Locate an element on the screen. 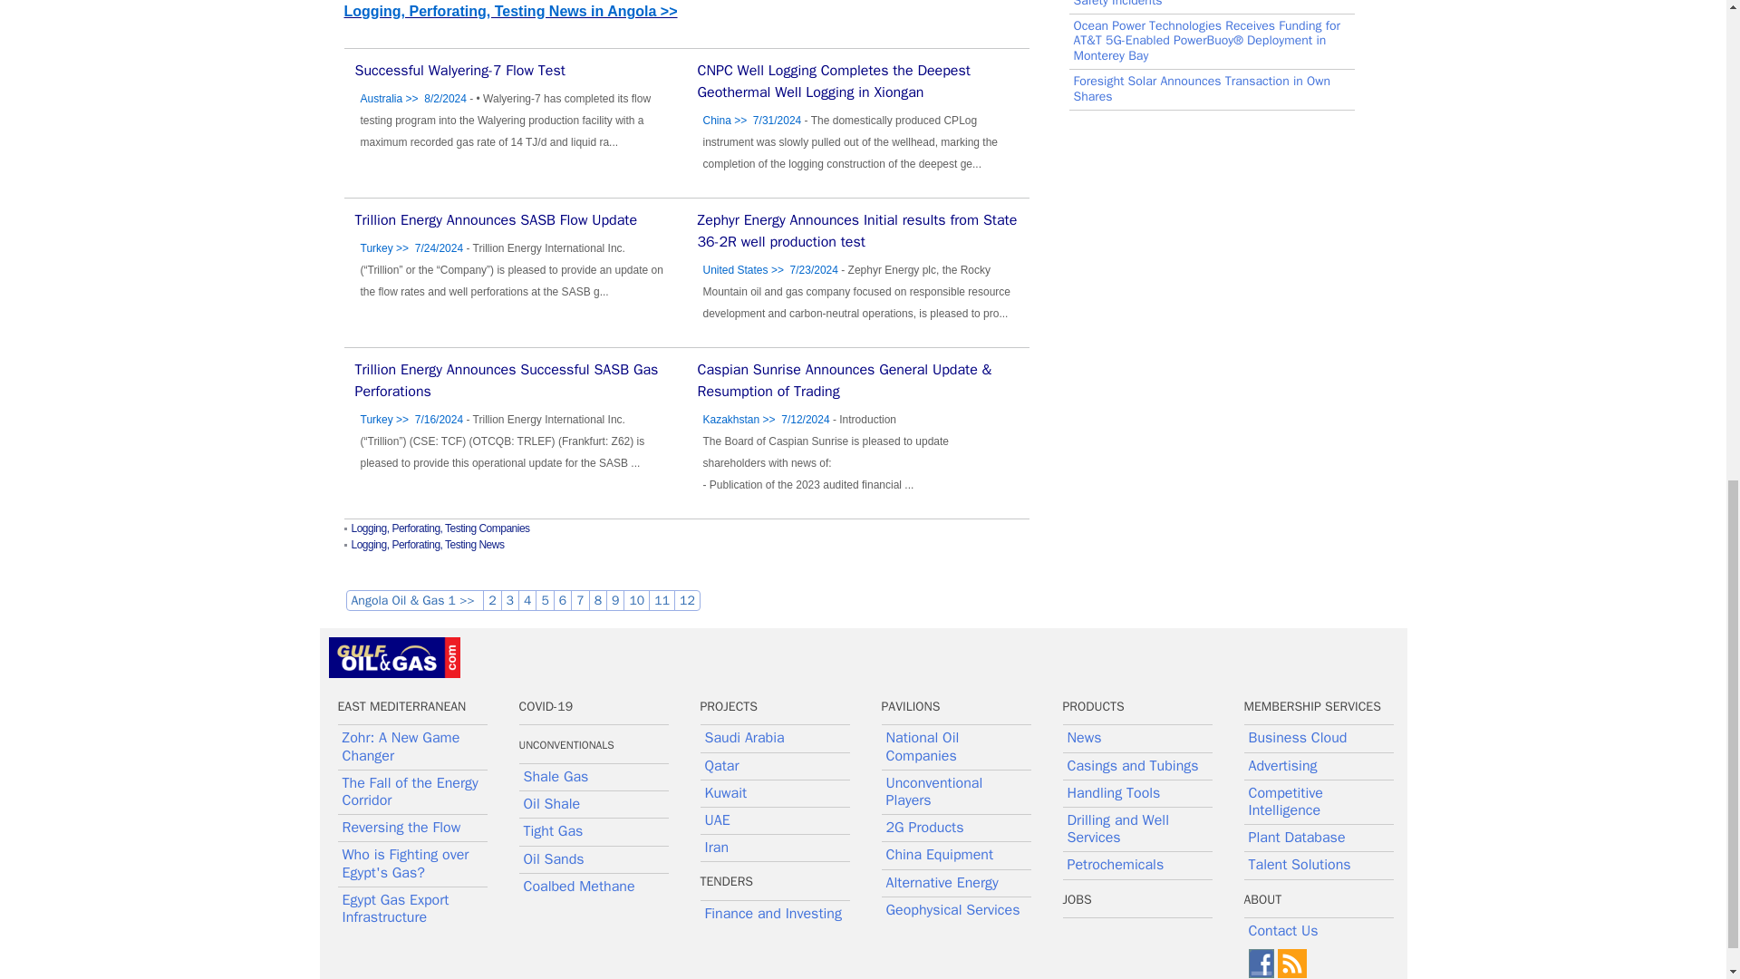  Logging, Perforating, Testing News is located at coordinates (428, 545).